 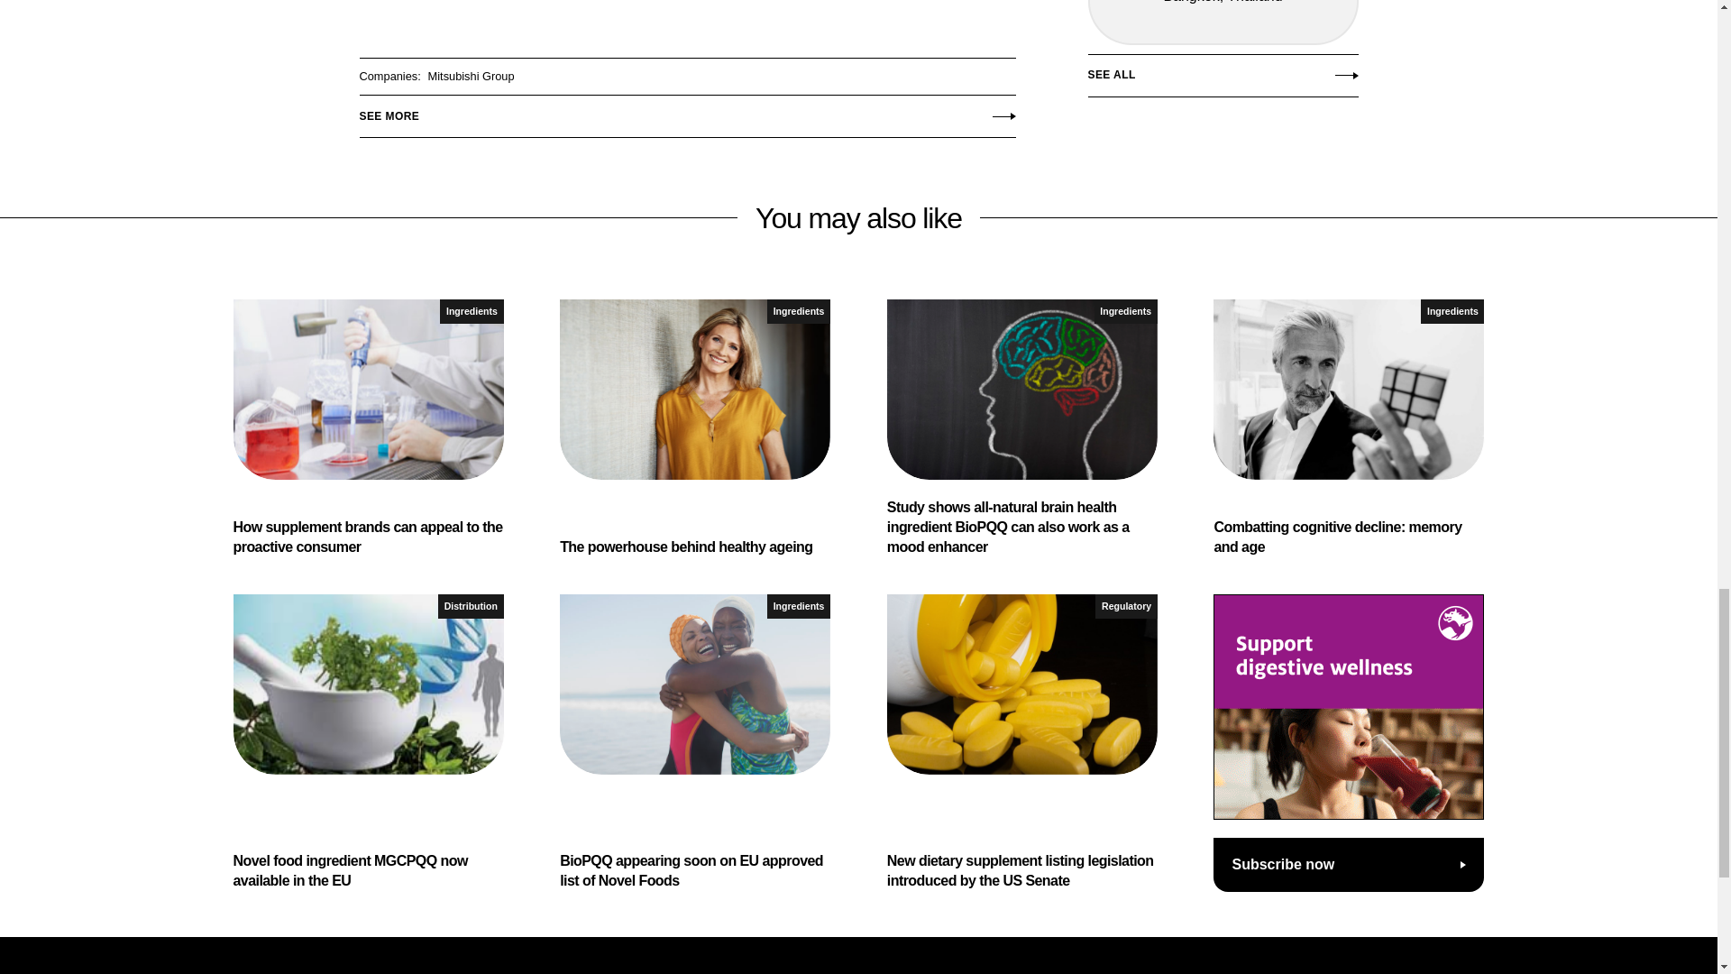 I want to click on Ingredients, so click(x=471, y=310).